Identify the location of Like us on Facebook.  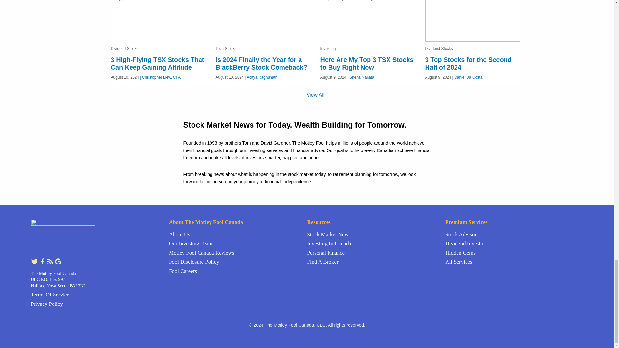
(43, 261).